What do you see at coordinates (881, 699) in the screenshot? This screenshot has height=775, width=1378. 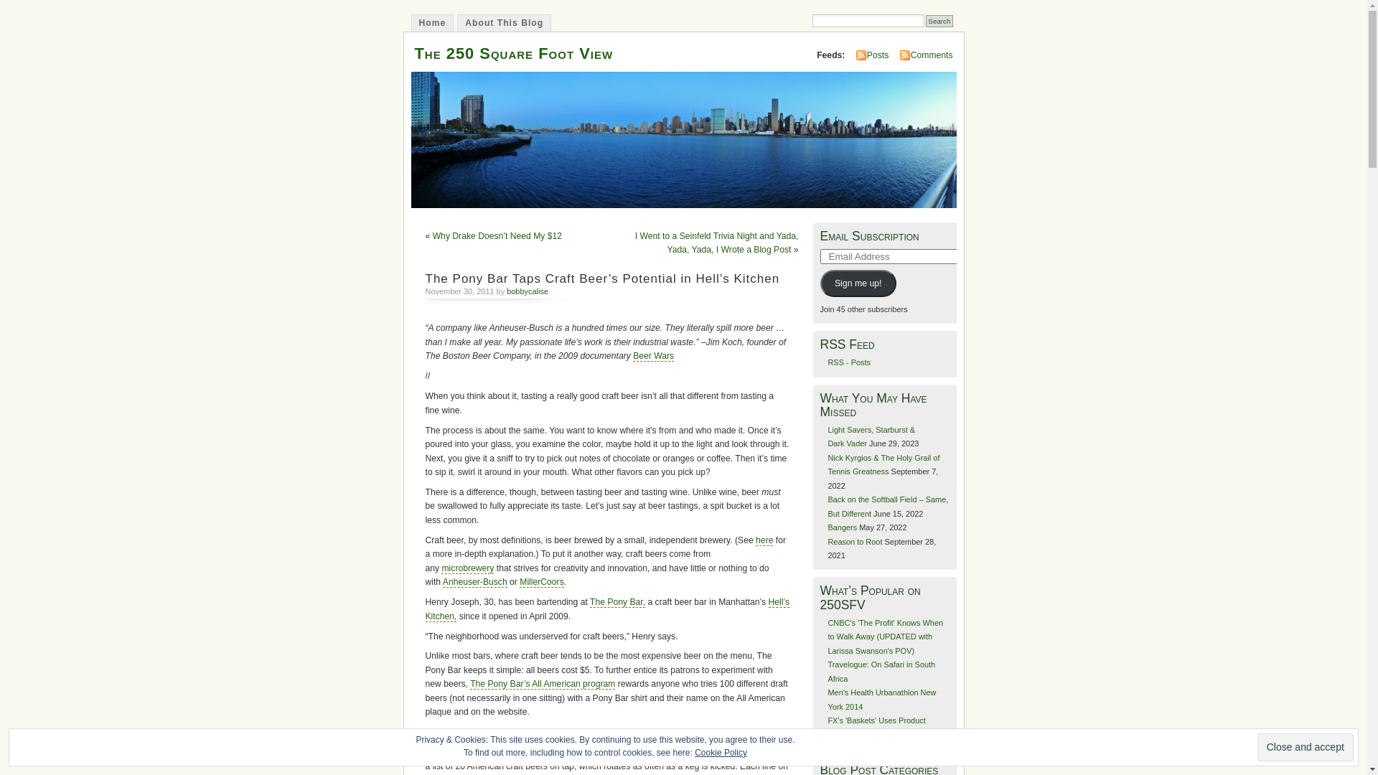 I see `Men's Health Urbanathlon New York 2014` at bounding box center [881, 699].